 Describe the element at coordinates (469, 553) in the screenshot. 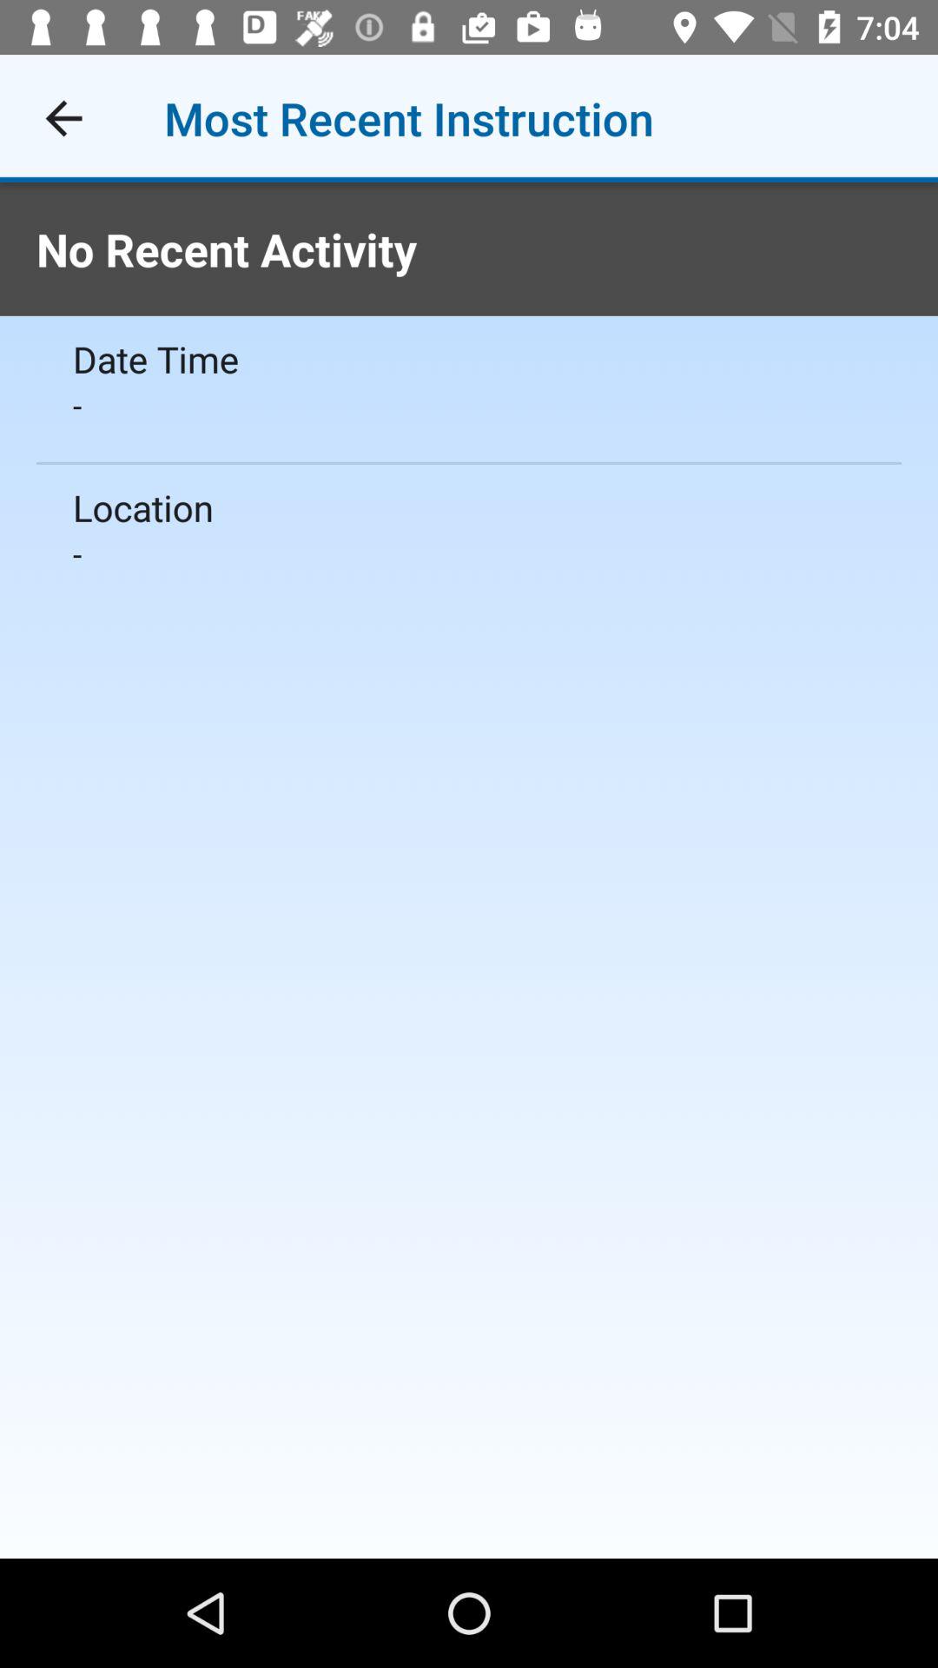

I see `tap - icon` at that location.